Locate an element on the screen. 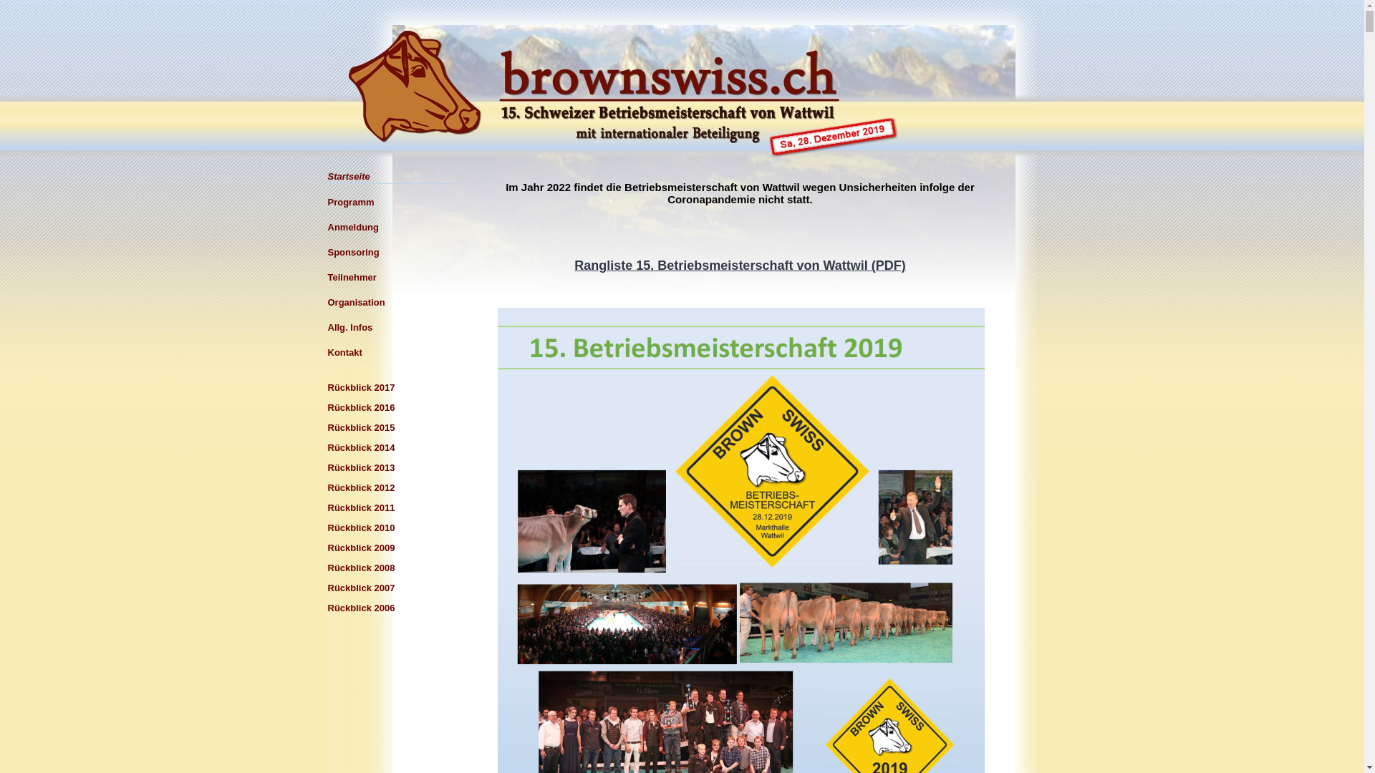 The image size is (1375, 773). Anmeldung is located at coordinates (393, 228).